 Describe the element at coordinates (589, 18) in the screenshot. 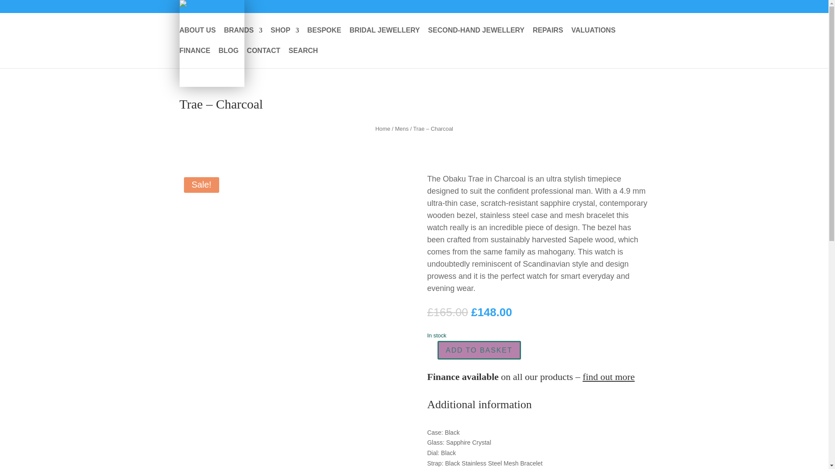

I see `MY ACCOUNT` at that location.